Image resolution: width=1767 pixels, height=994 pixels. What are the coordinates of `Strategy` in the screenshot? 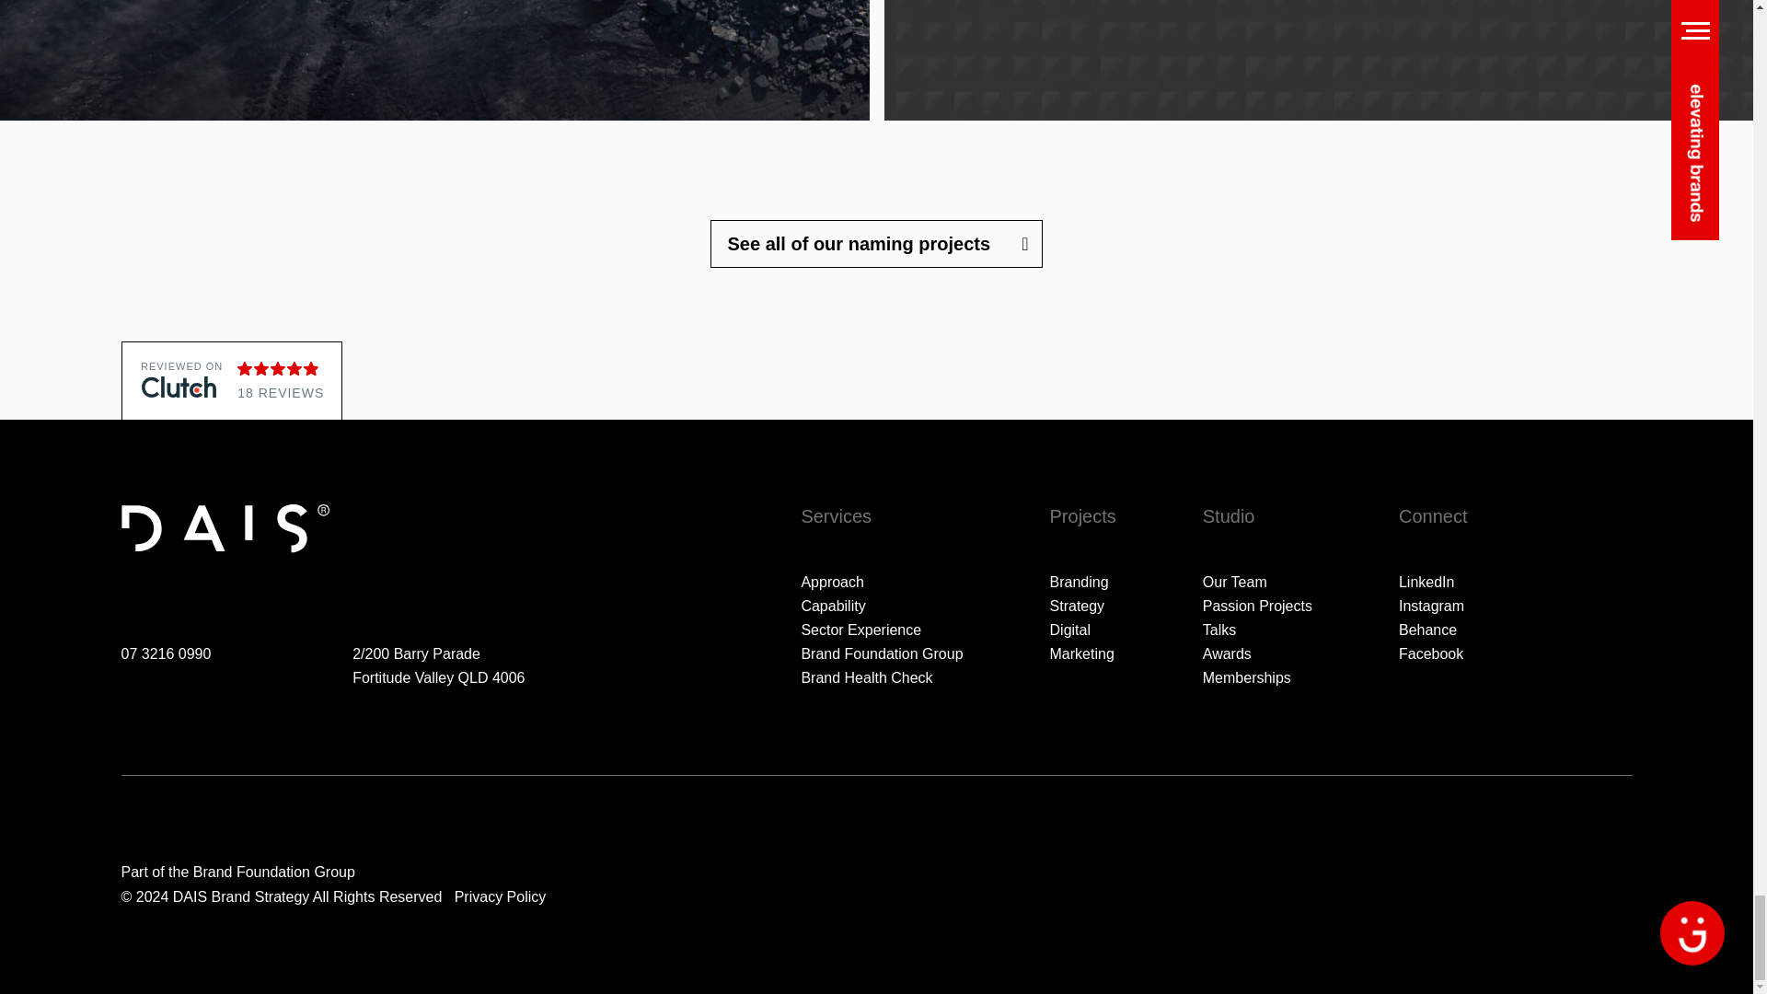 It's located at (1082, 606).